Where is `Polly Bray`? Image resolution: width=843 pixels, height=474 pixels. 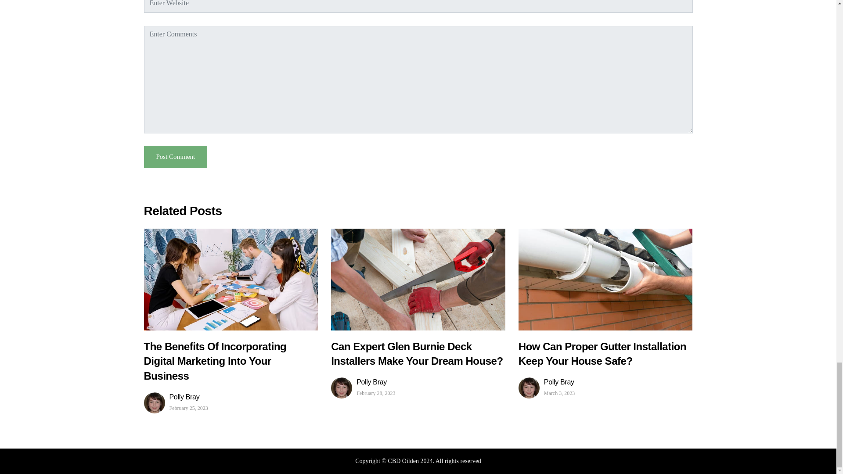
Polly Bray is located at coordinates (189, 397).